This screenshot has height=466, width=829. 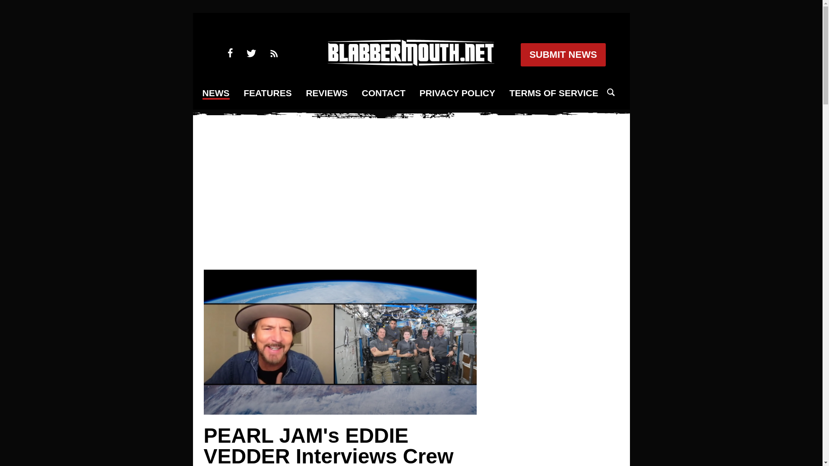 What do you see at coordinates (554, 93) in the screenshot?
I see `TERMS OF SERVICE` at bounding box center [554, 93].